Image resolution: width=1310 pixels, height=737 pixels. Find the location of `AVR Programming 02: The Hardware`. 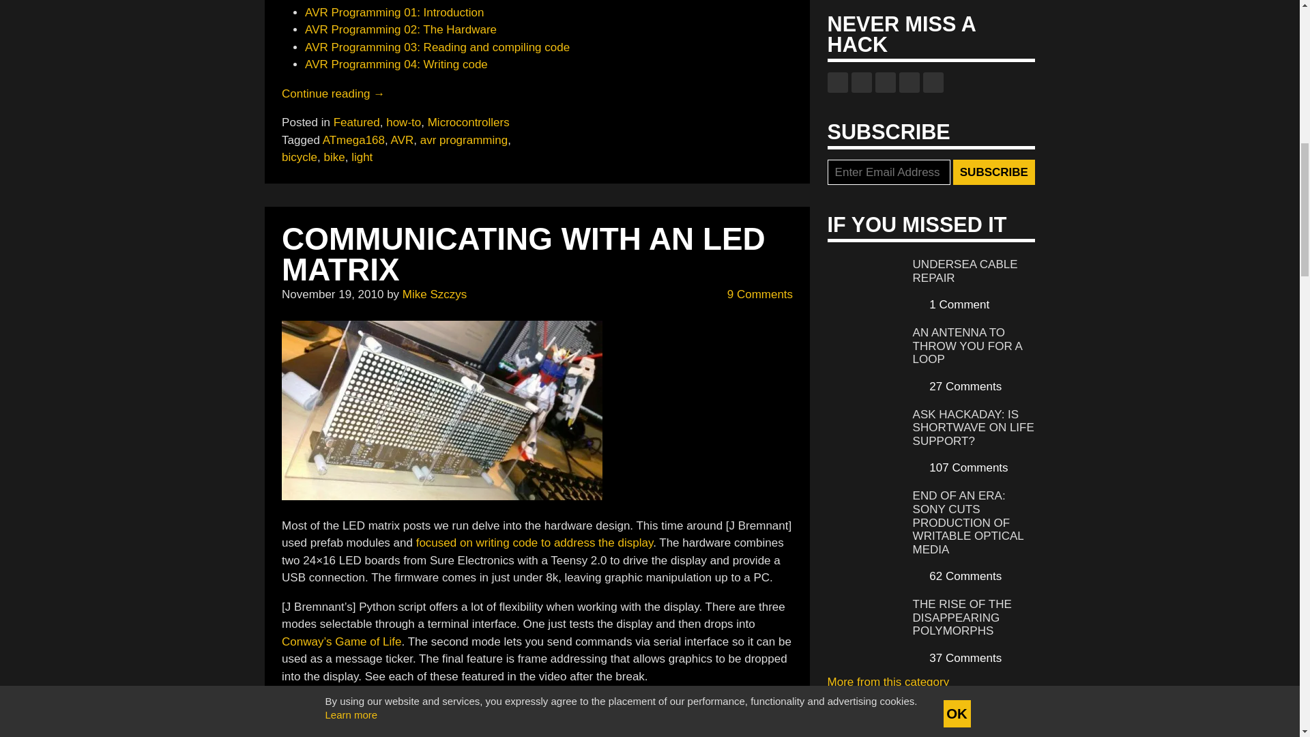

AVR Programming 02: The Hardware is located at coordinates (401, 29).